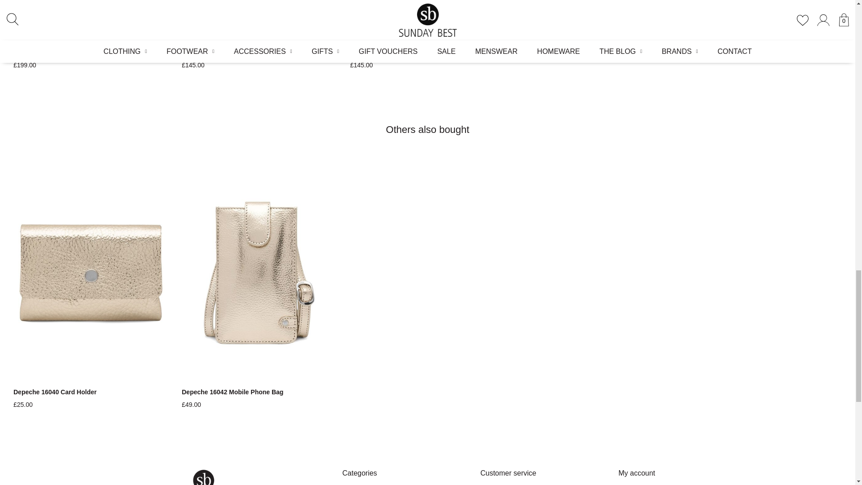  What do you see at coordinates (427, 21) in the screenshot?
I see `DEPECHE Depeche 15990 Bumbag` at bounding box center [427, 21].